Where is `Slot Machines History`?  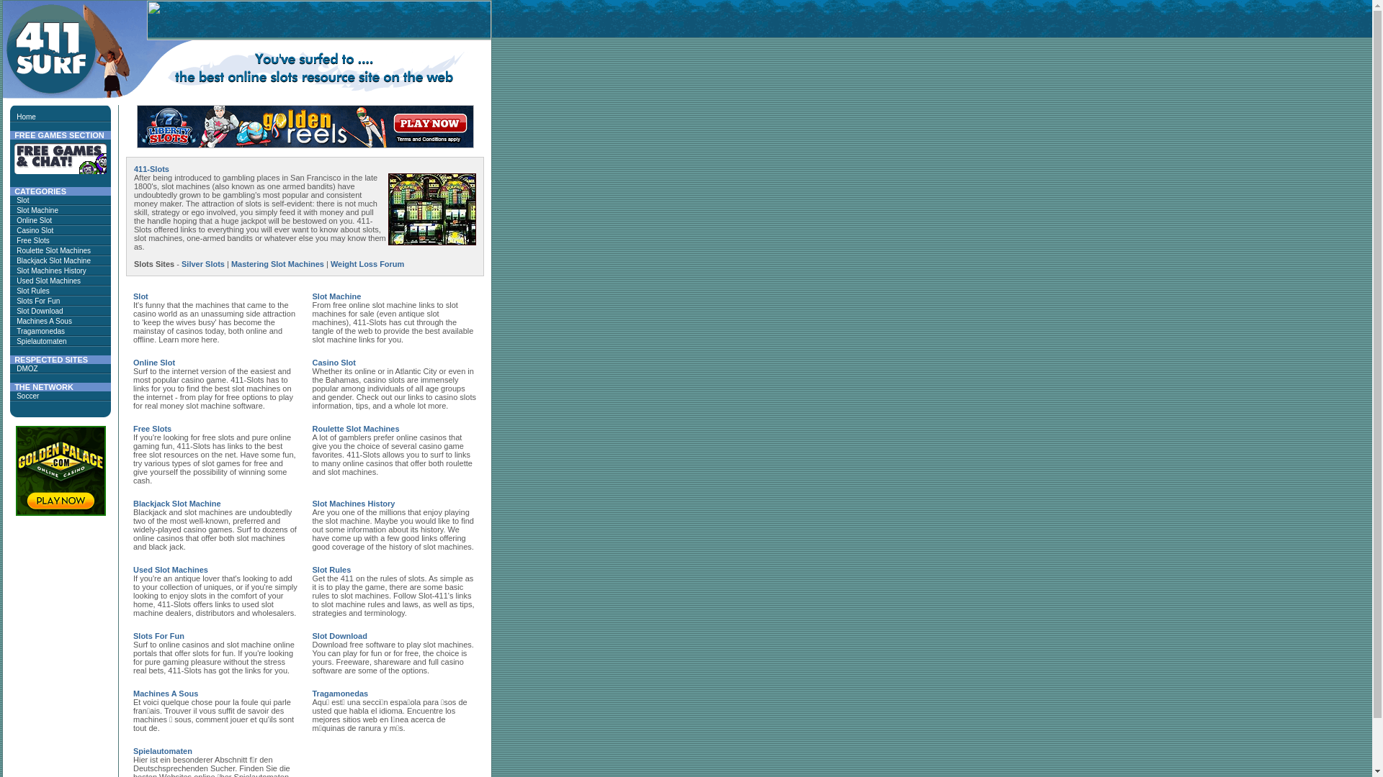 Slot Machines History is located at coordinates (52, 271).